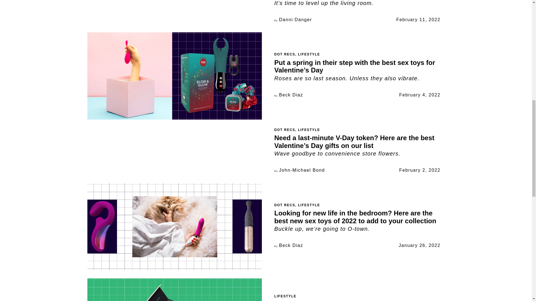 This screenshot has width=536, height=301. Describe the element at coordinates (284, 130) in the screenshot. I see `DOT RECS` at that location.